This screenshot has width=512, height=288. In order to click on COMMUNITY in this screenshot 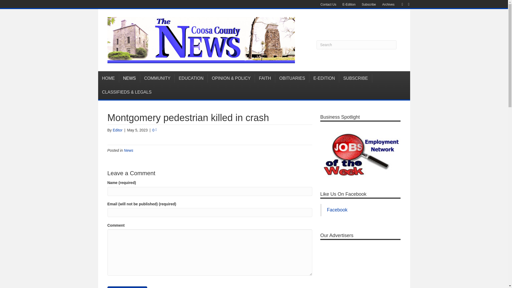, I will do `click(158, 78)`.